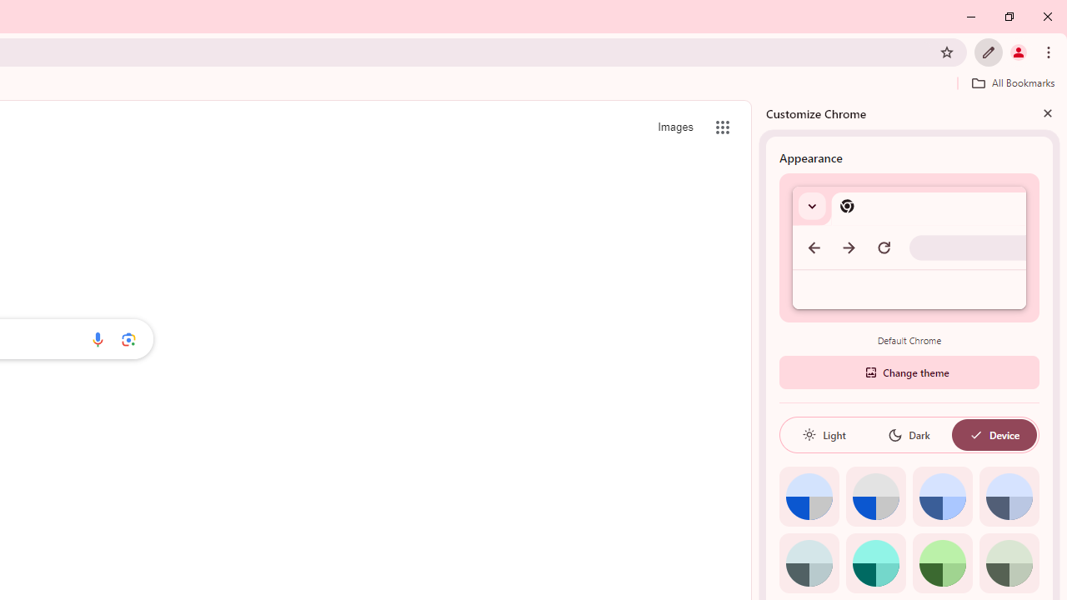 This screenshot has width=1067, height=600. What do you see at coordinates (909, 247) in the screenshot?
I see `Default Chrome` at bounding box center [909, 247].